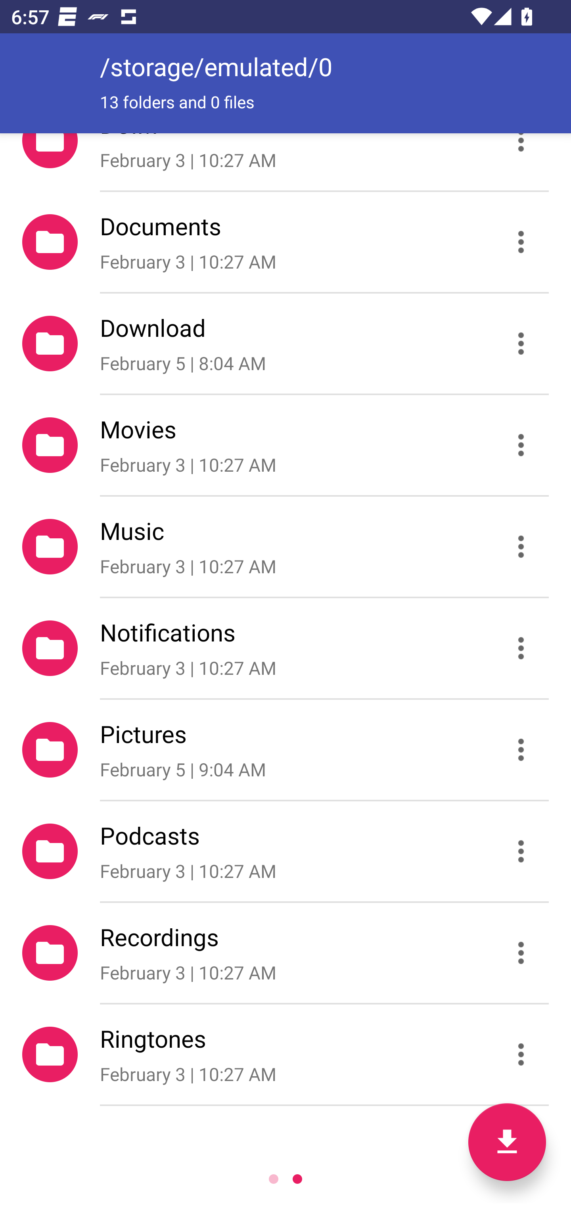 The image size is (571, 1206). What do you see at coordinates (285, 851) in the screenshot?
I see `Podcasts February 3 | 10:27 AM` at bounding box center [285, 851].